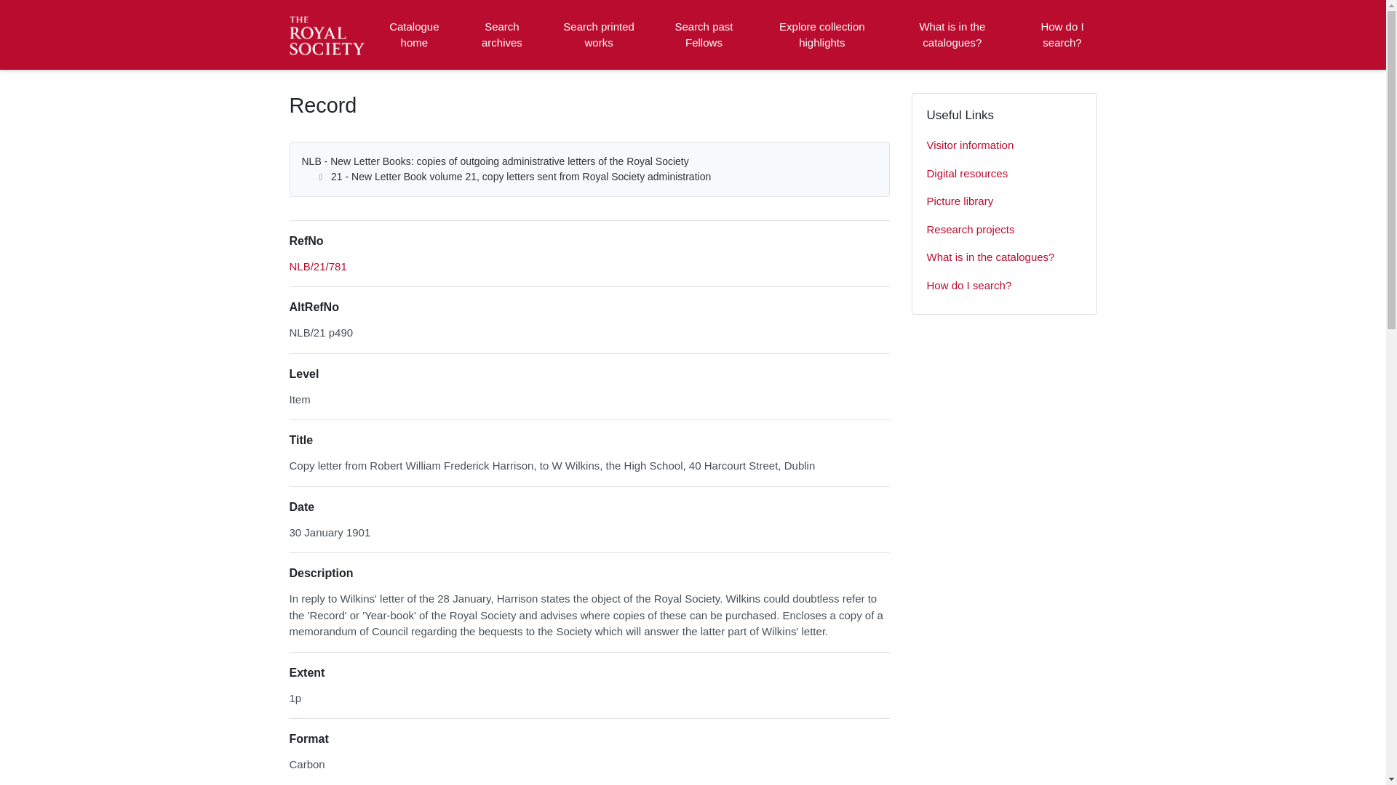 This screenshot has height=785, width=1397. What do you see at coordinates (1004, 257) in the screenshot?
I see `What is in the catalogues?` at bounding box center [1004, 257].